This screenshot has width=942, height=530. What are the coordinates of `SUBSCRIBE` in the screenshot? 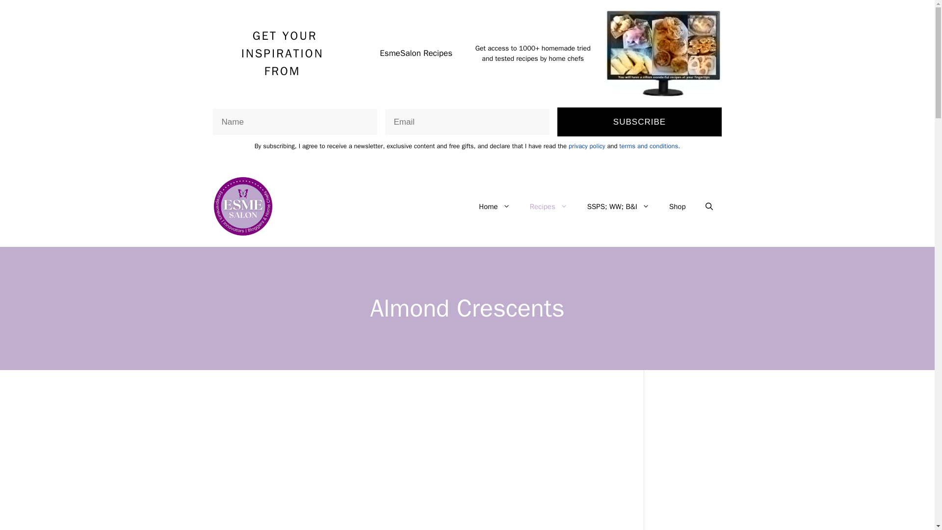 It's located at (640, 122).